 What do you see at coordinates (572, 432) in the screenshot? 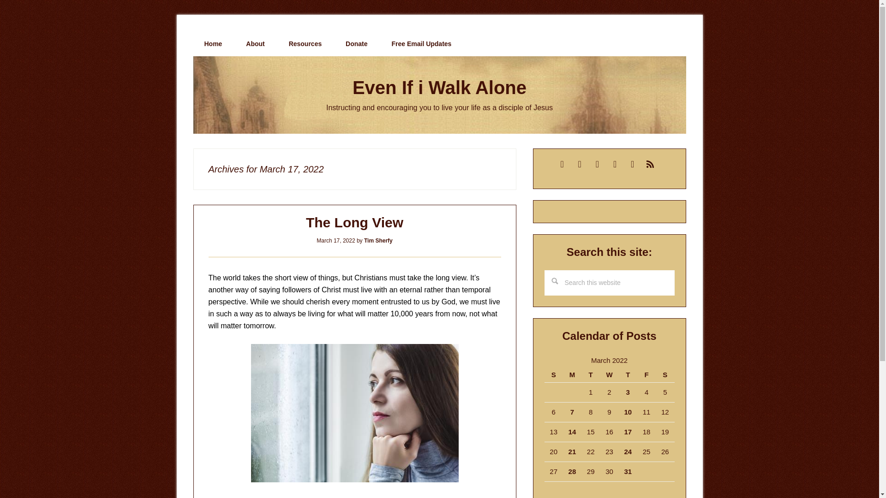
I see `14` at bounding box center [572, 432].